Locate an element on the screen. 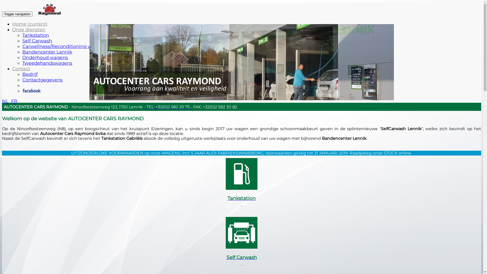 The width and height of the screenshot is (487, 274). Bandencenter Lennik is located at coordinates (47, 52).